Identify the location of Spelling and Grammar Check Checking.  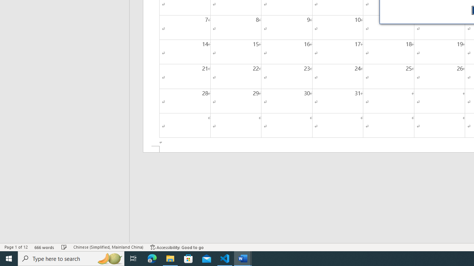
(64, 247).